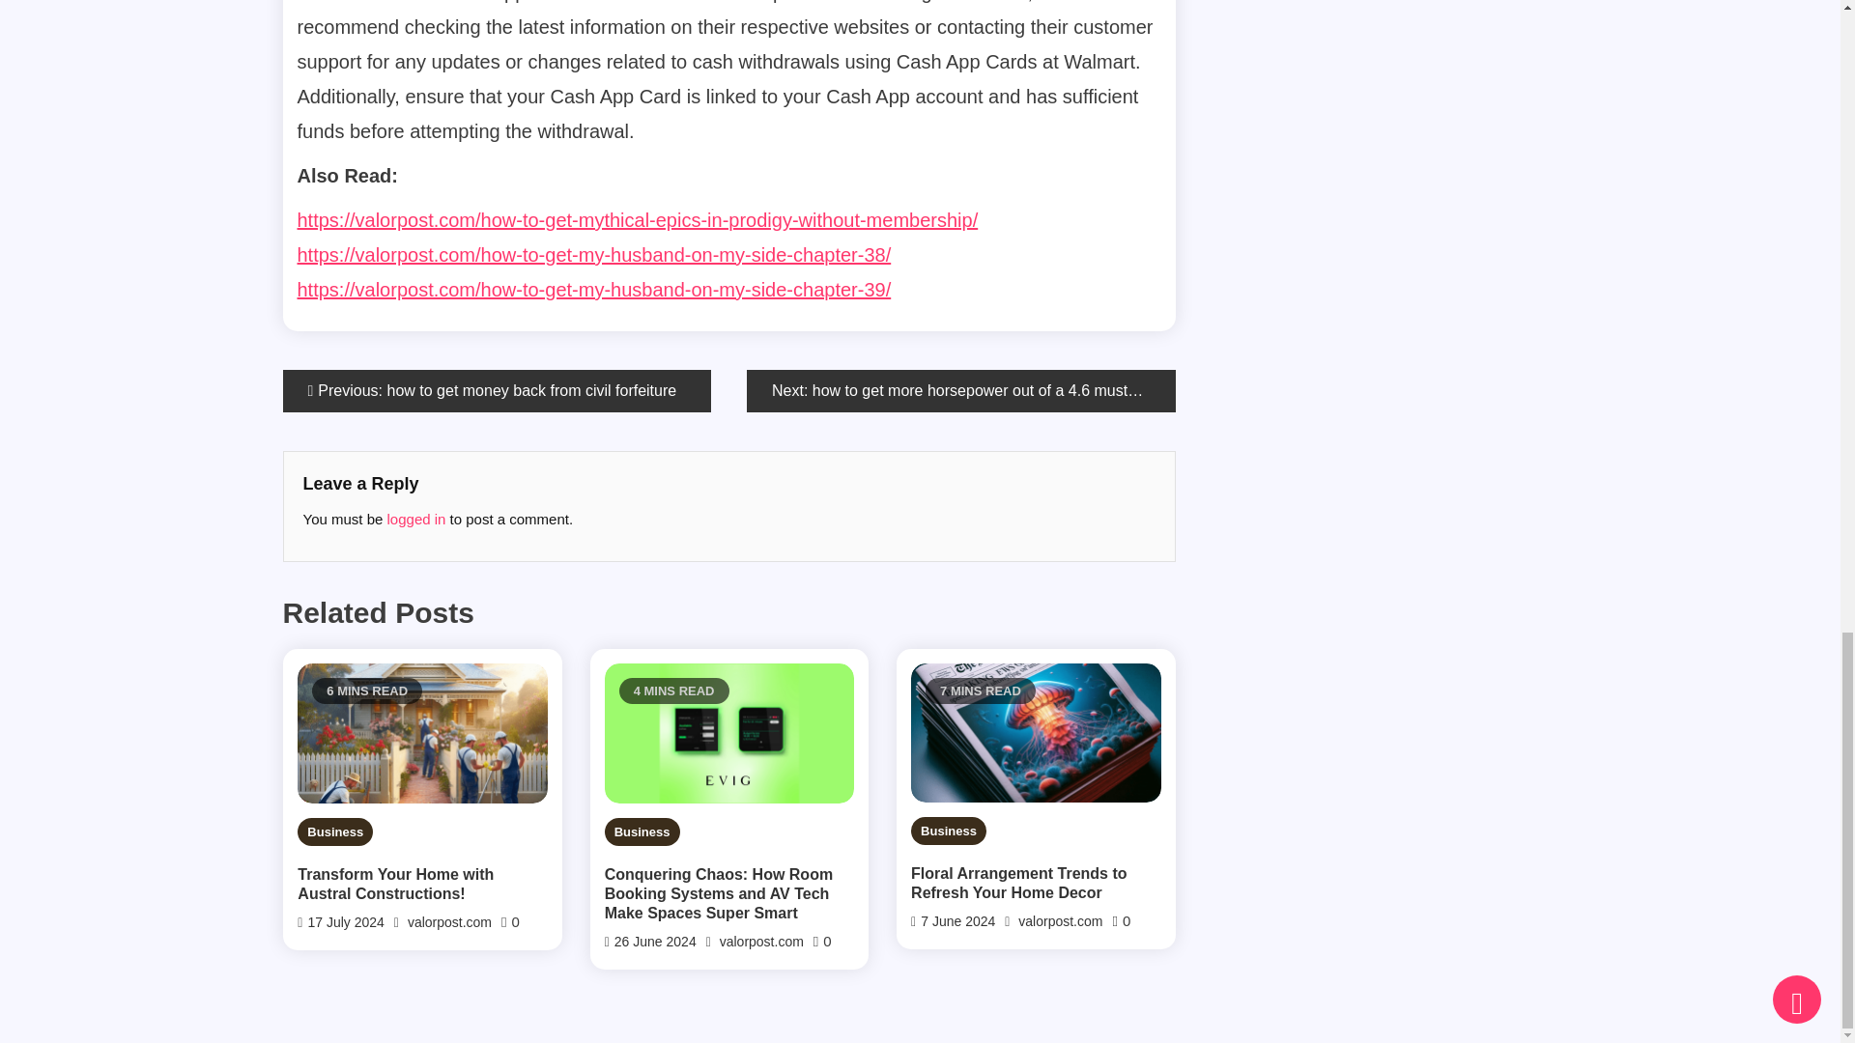 The width and height of the screenshot is (1855, 1043). What do you see at coordinates (949, 831) in the screenshot?
I see `Business` at bounding box center [949, 831].